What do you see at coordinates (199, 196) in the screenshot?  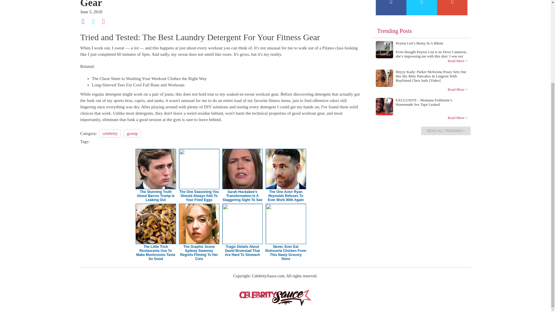 I see `The One Seasoning You Should Always Add To Your Fried Eggs` at bounding box center [199, 196].